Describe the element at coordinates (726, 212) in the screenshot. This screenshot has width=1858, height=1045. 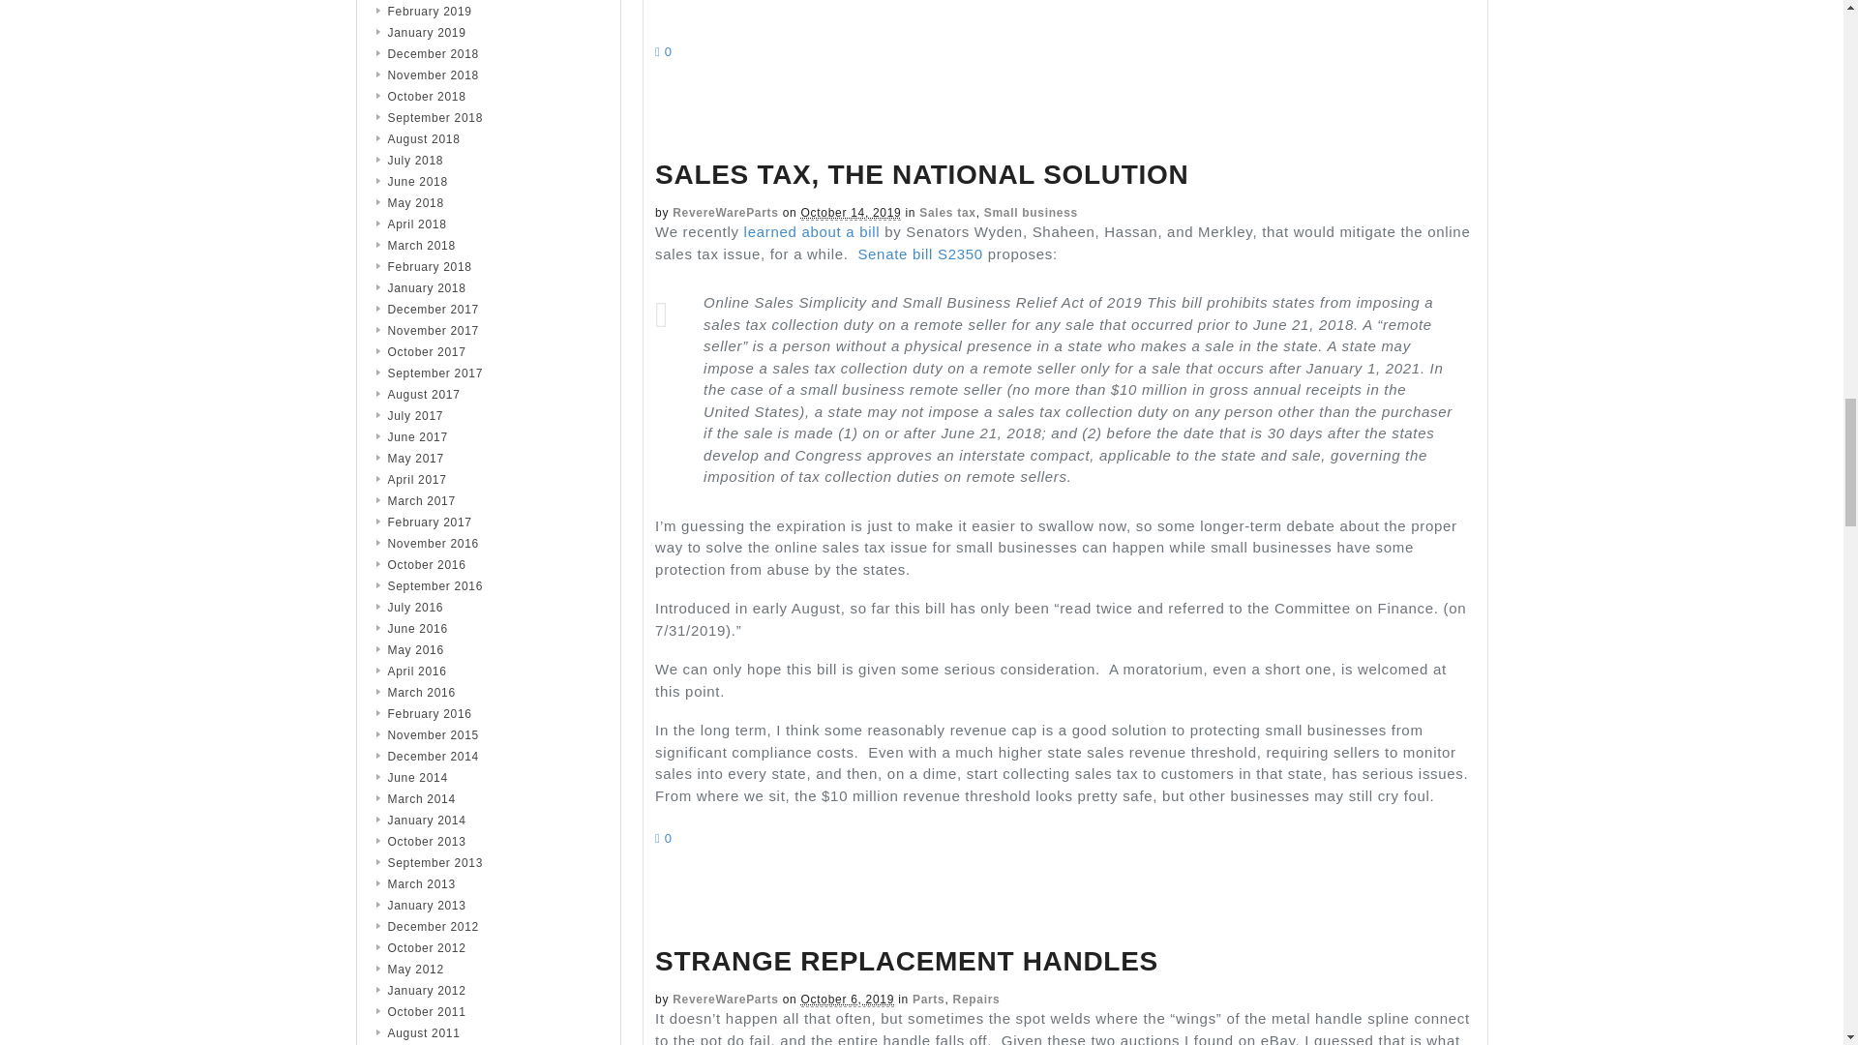
I see `Posts by RevereWareParts` at that location.